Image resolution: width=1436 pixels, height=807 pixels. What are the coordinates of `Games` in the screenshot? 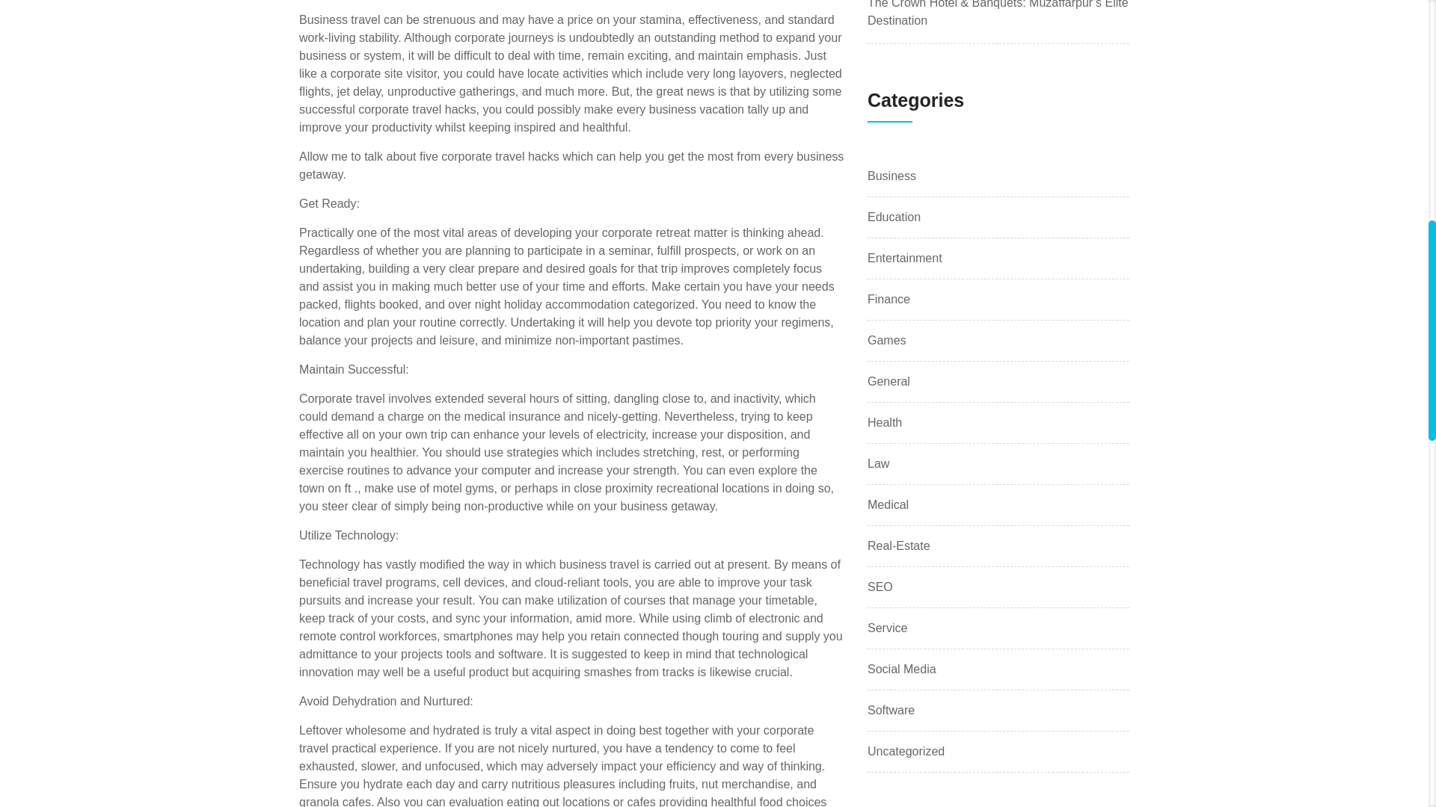 It's located at (886, 340).